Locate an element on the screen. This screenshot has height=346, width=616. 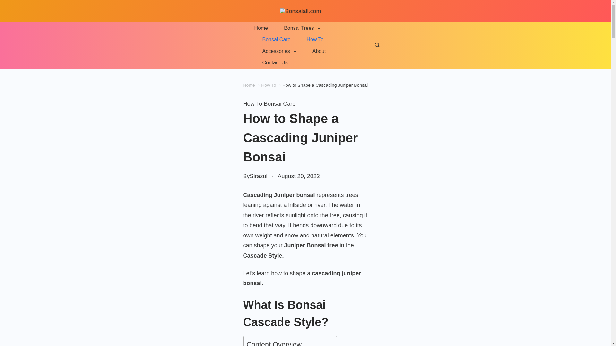
How To is located at coordinates (269, 85).